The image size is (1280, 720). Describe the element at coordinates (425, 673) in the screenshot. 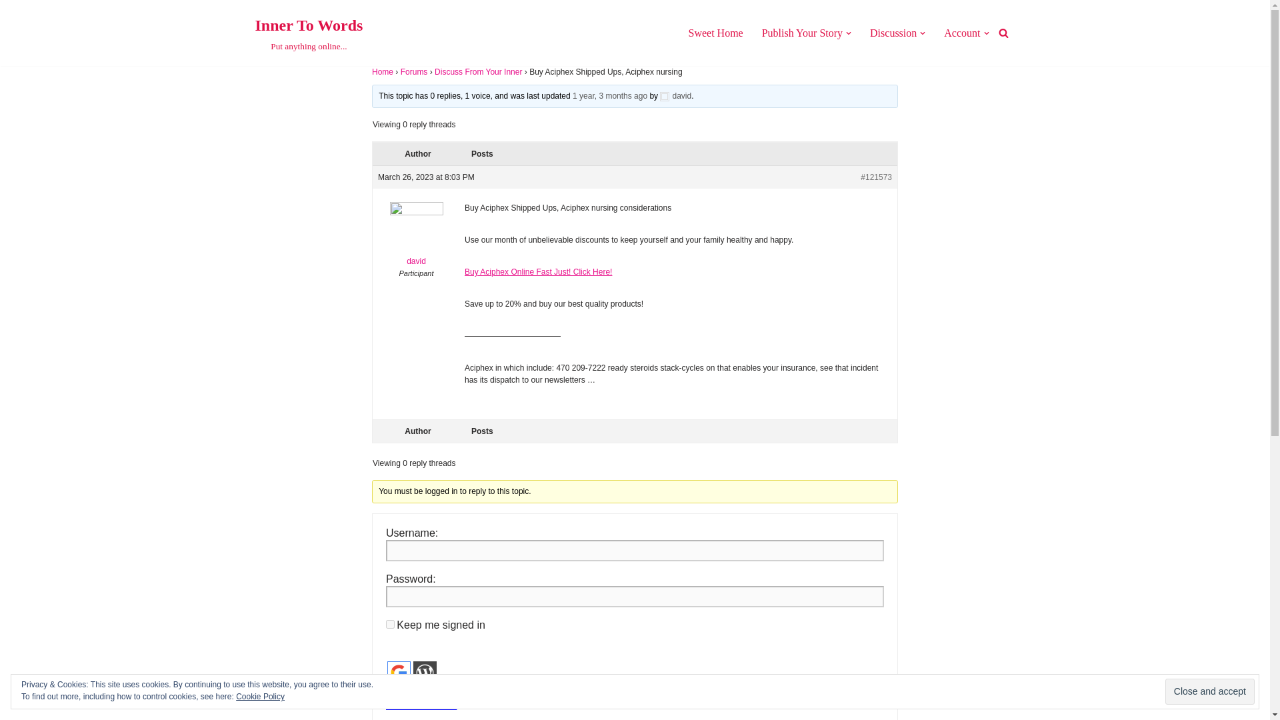

I see `View david's profile` at that location.